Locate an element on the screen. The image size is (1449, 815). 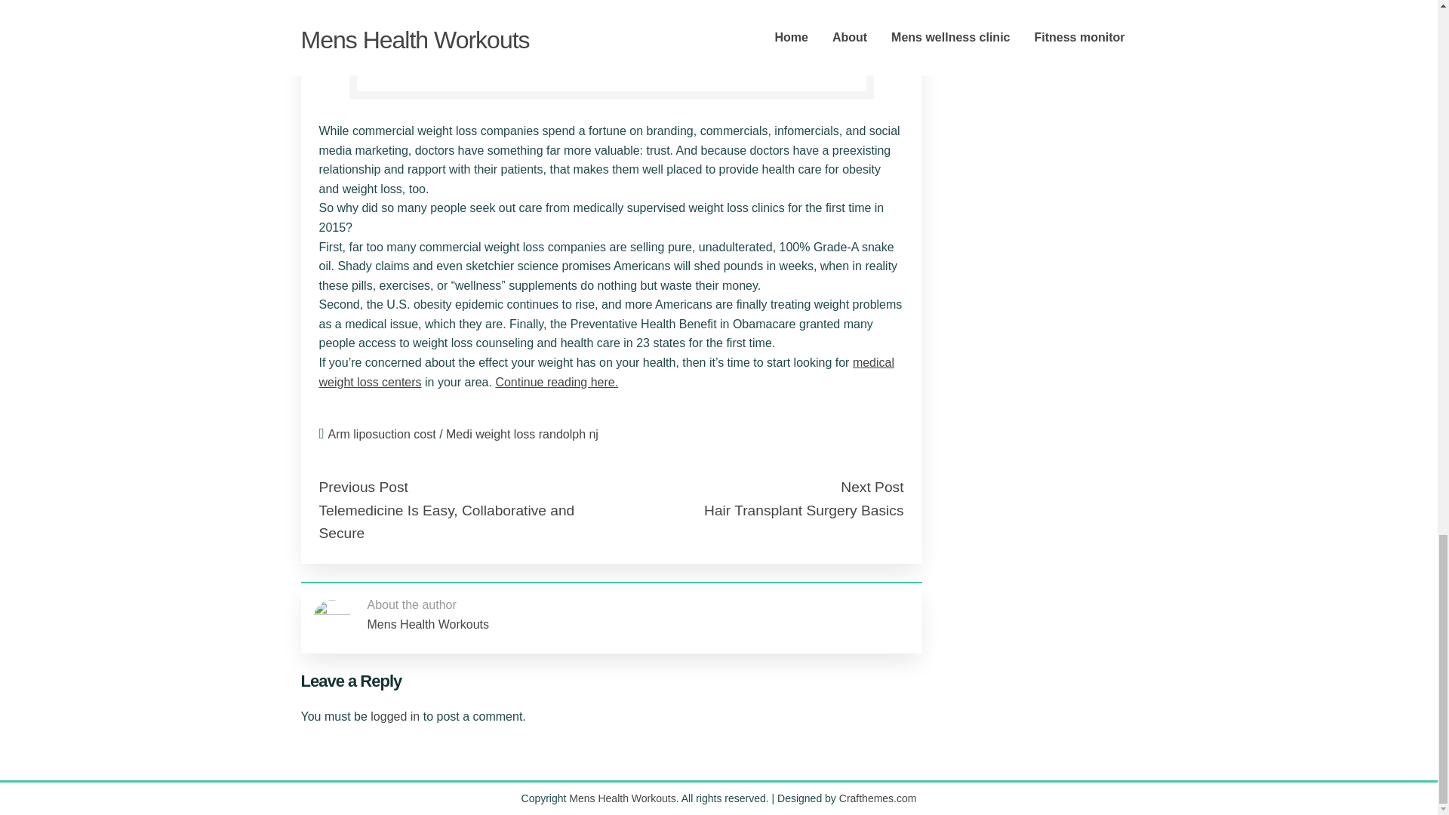
Medi weight loss randolph nj is located at coordinates (522, 435).